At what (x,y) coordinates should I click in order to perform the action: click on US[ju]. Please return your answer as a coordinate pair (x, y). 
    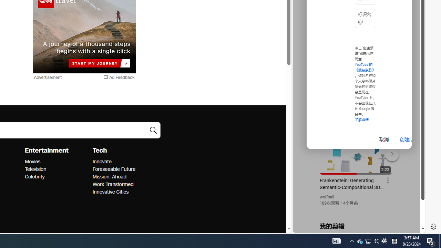
    Looking at the image, I should click on (316, 227).